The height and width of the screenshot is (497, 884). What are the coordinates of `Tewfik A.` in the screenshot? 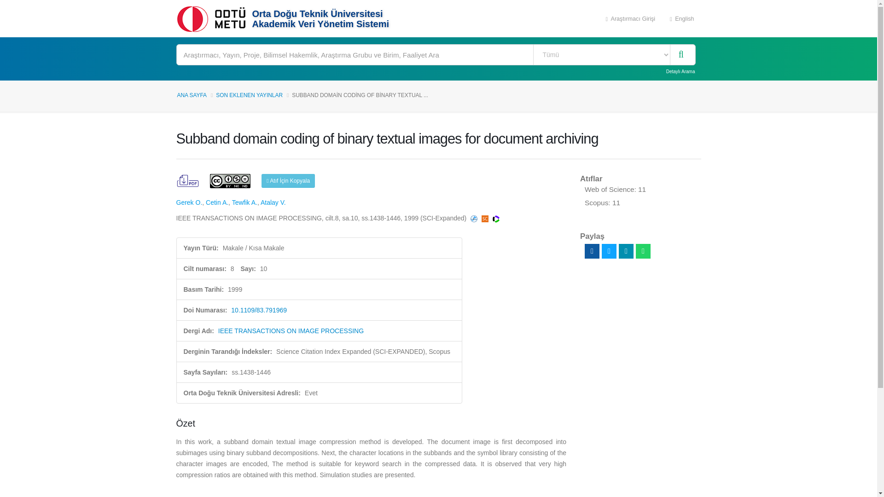 It's located at (244, 202).